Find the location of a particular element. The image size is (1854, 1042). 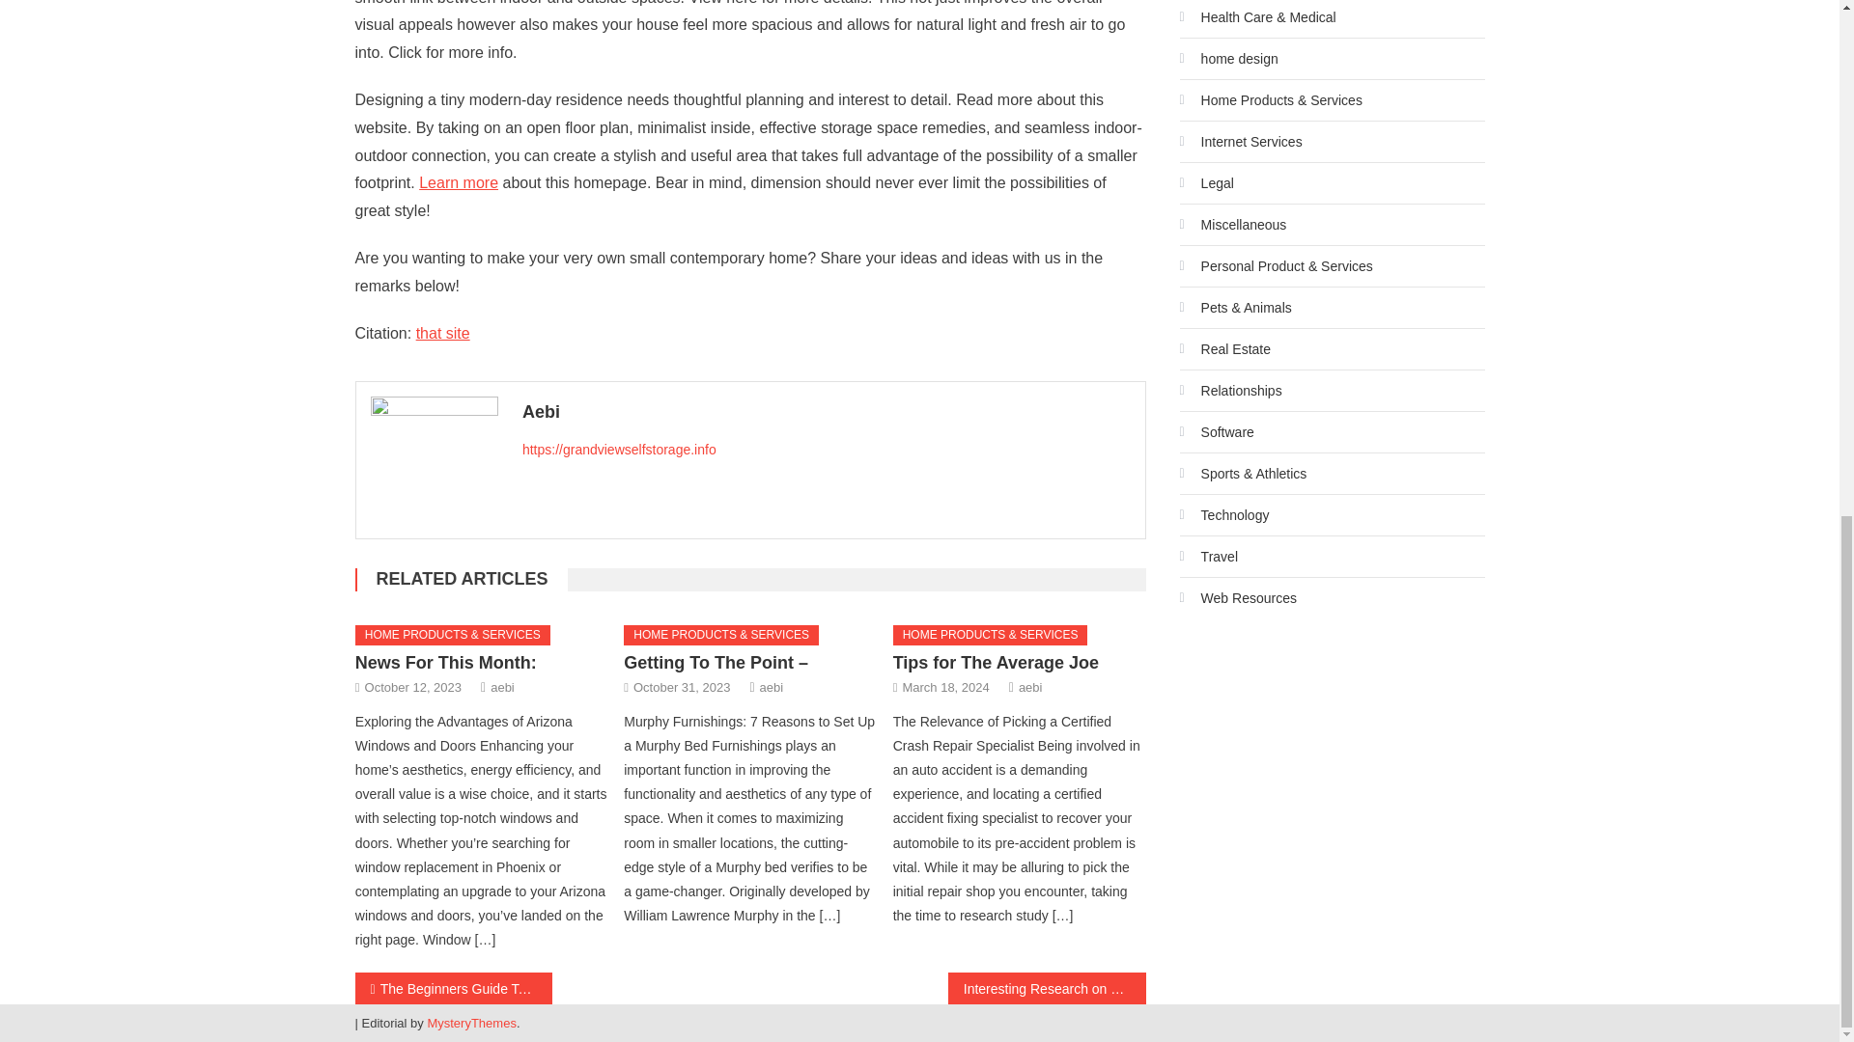

News For This Month: is located at coordinates (446, 662).